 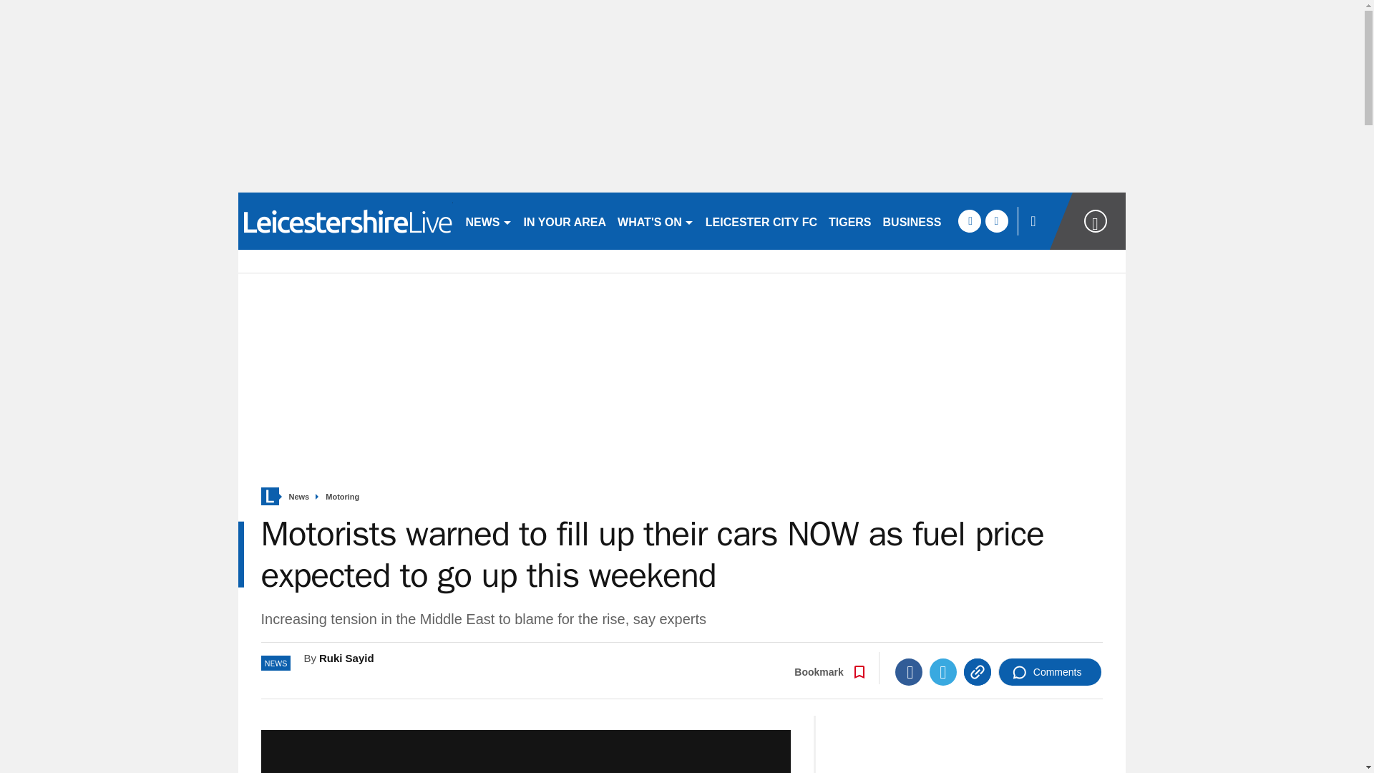 I want to click on leicestermercury, so click(x=345, y=220).